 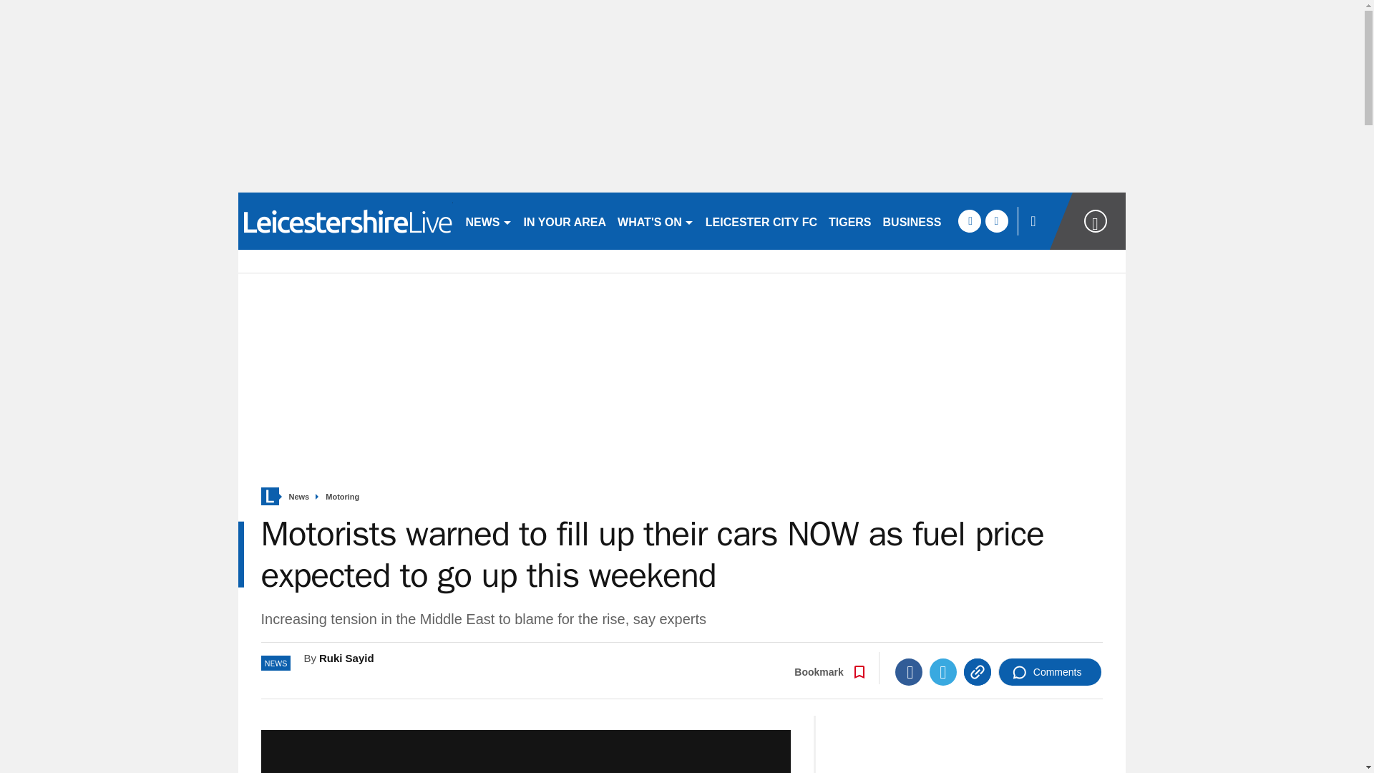 I want to click on leicestermercury, so click(x=345, y=220).